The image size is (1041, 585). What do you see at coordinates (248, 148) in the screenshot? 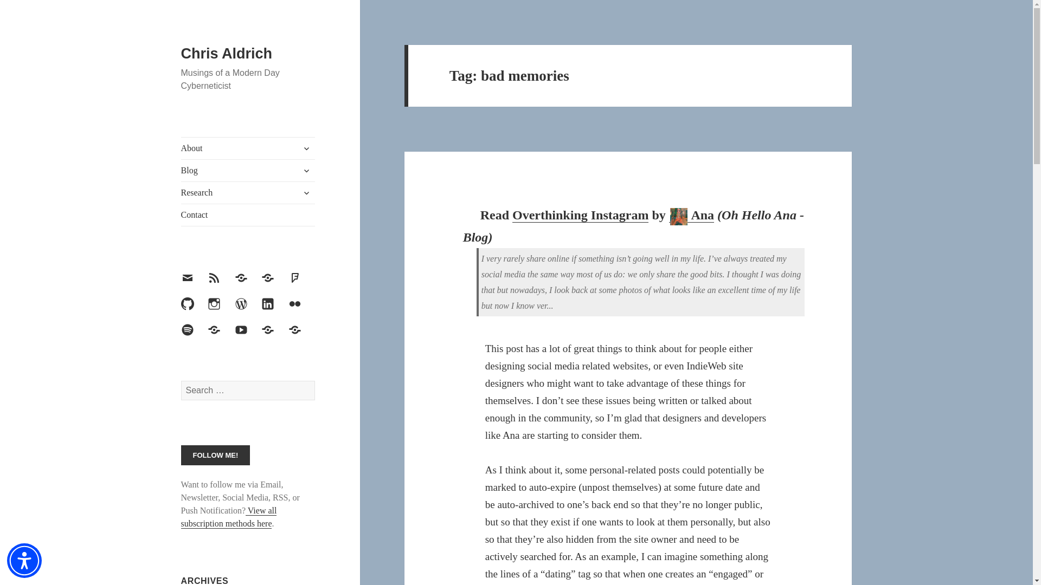
I see `About` at bounding box center [248, 148].